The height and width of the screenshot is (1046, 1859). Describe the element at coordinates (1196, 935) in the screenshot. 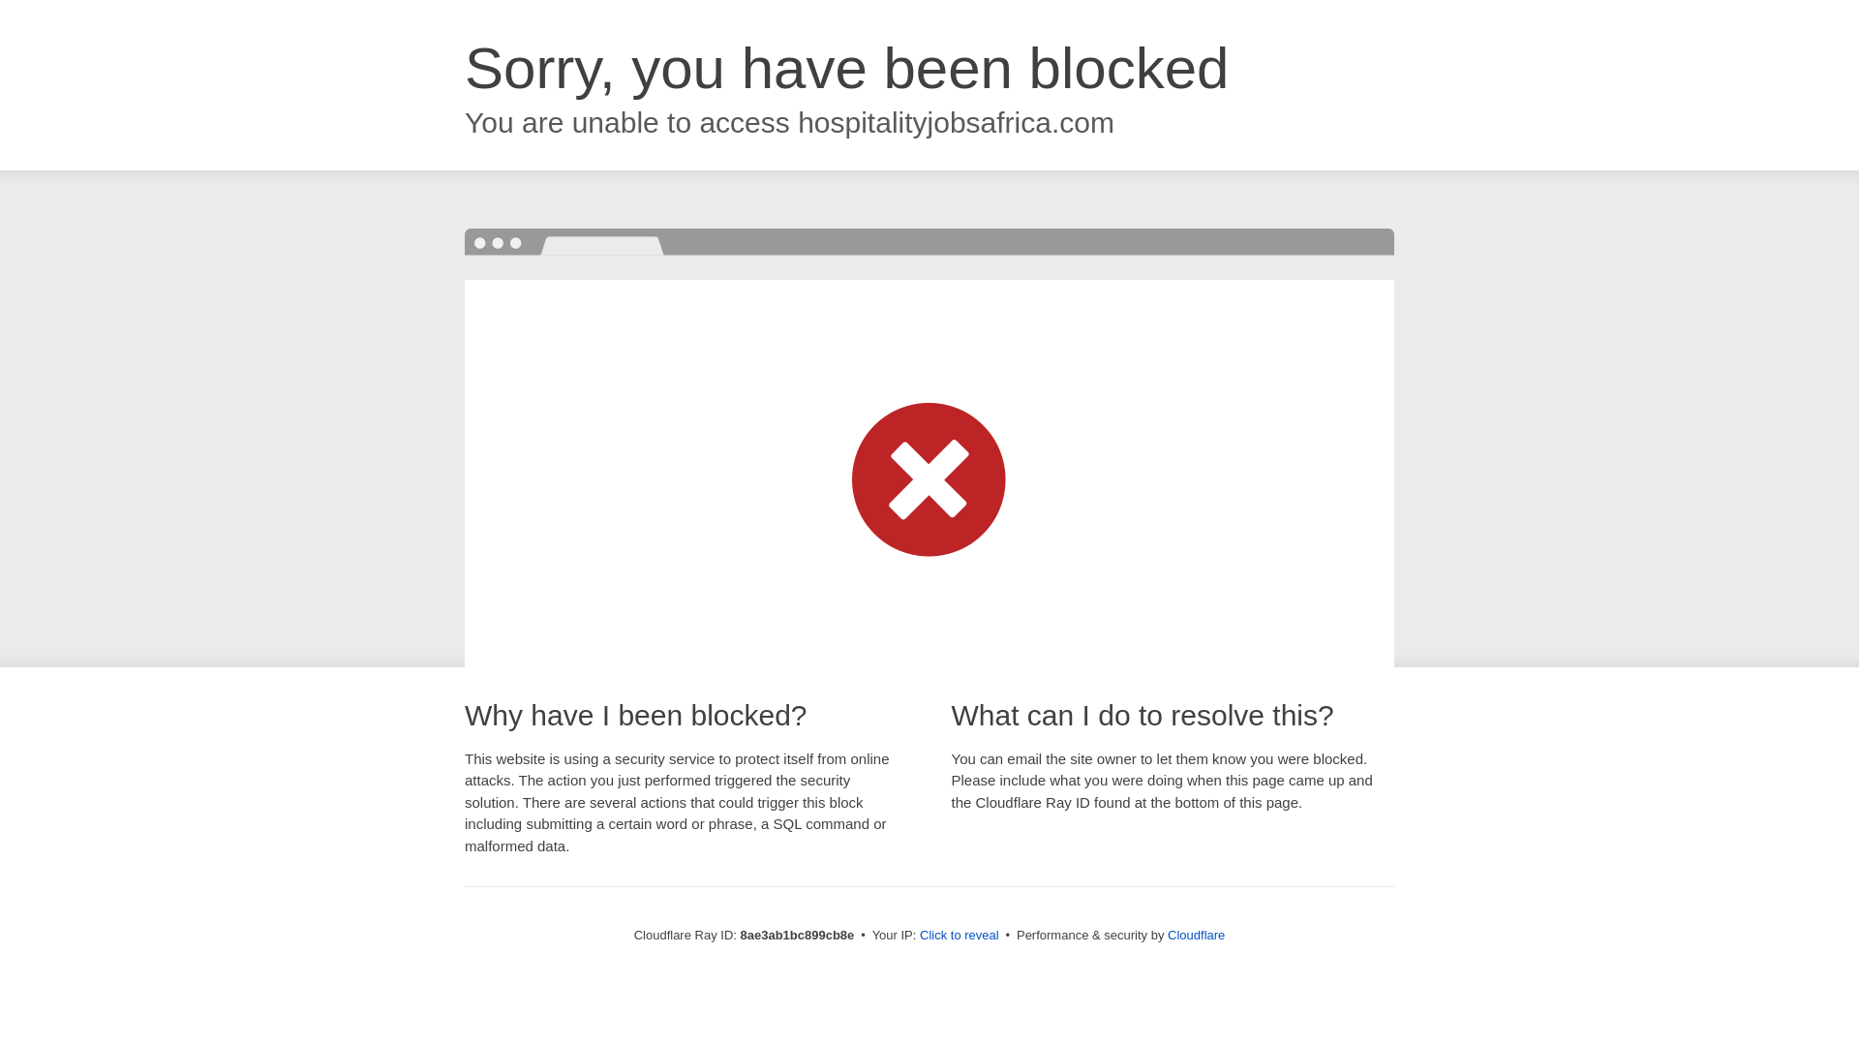

I see `Cloudflare` at that location.